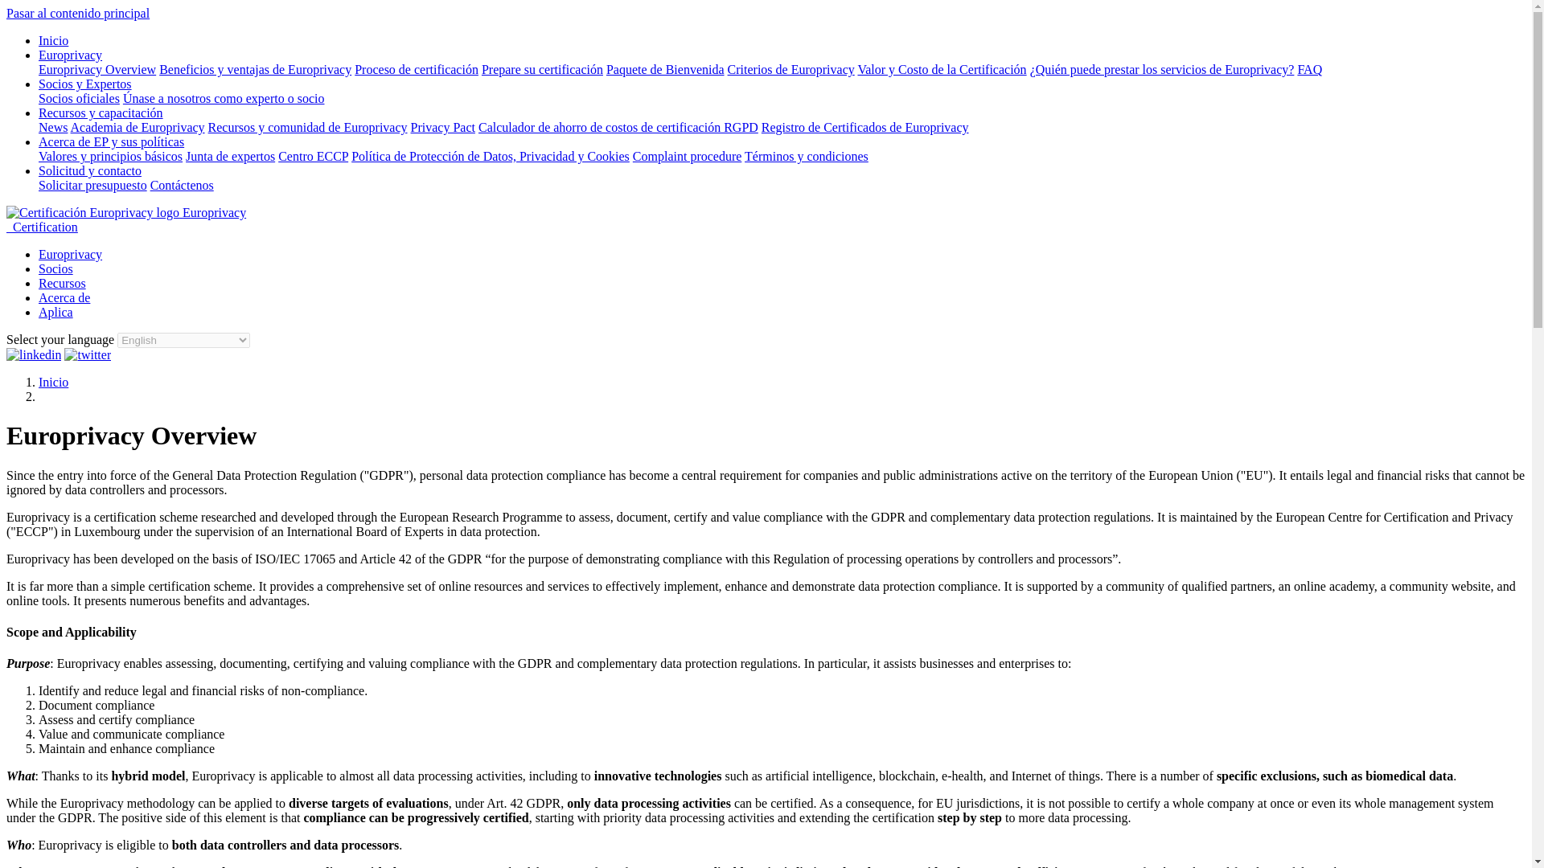  Describe the element at coordinates (230, 156) in the screenshot. I see `Junta Internacional de Expertos de Europrivacy` at that location.